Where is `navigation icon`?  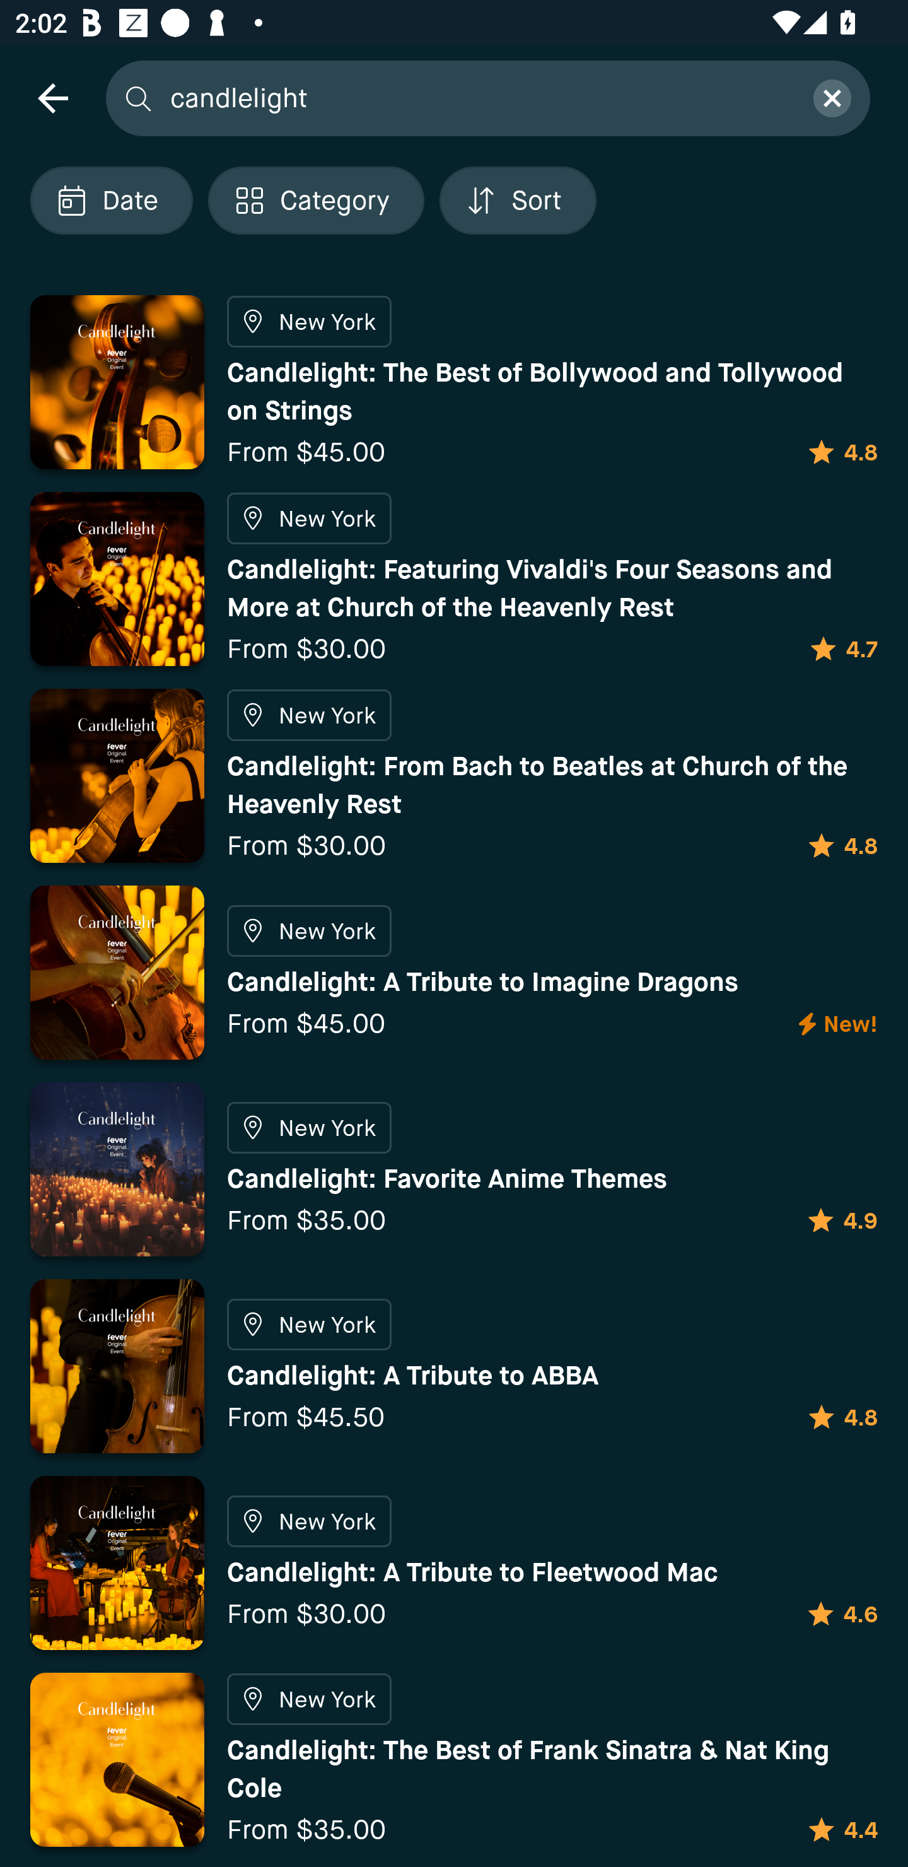
navigation icon is located at coordinates (52, 97).